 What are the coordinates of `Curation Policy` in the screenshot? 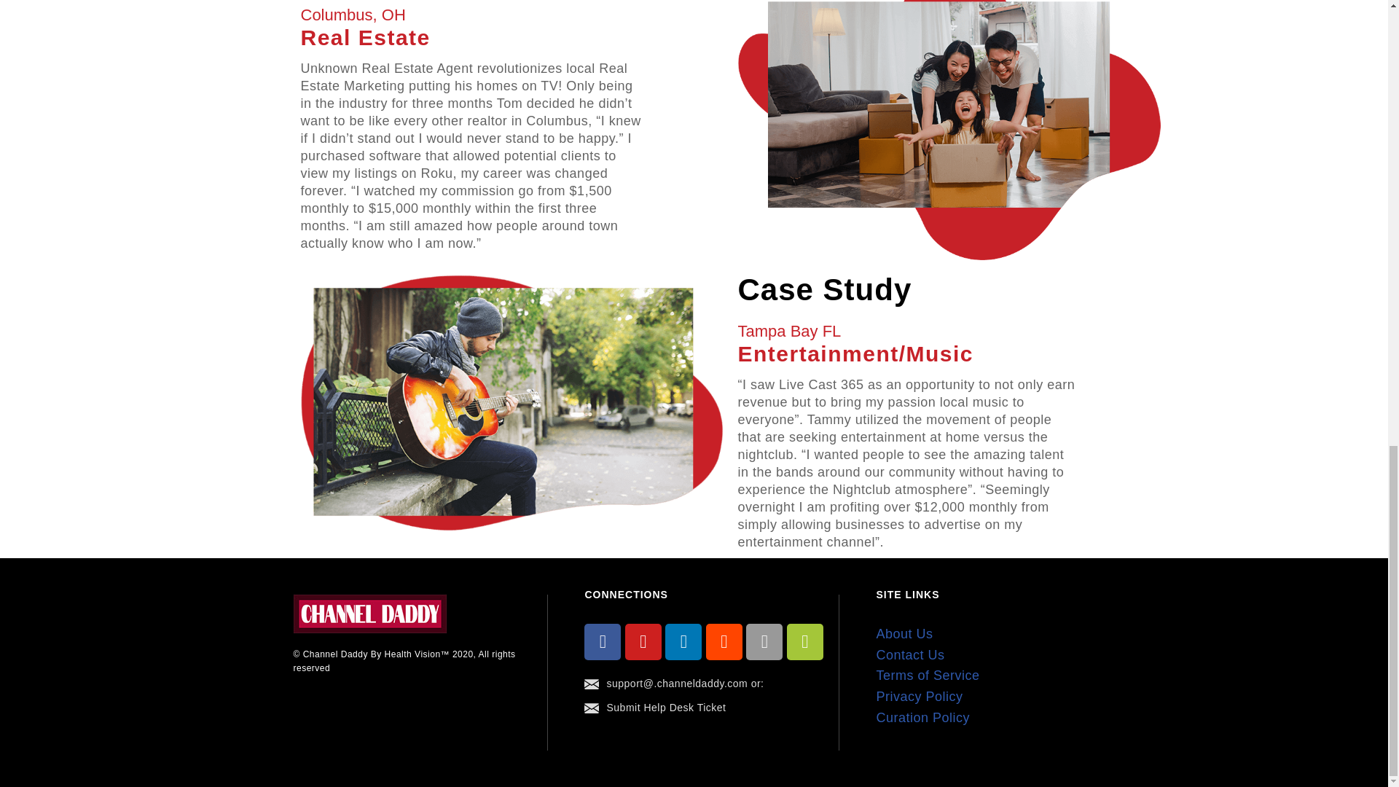 It's located at (922, 717).